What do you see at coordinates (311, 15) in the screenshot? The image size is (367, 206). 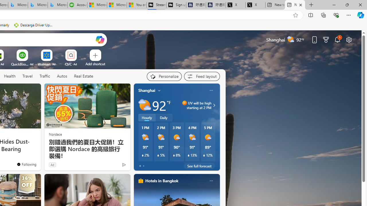 I see `Split screen` at bounding box center [311, 15].